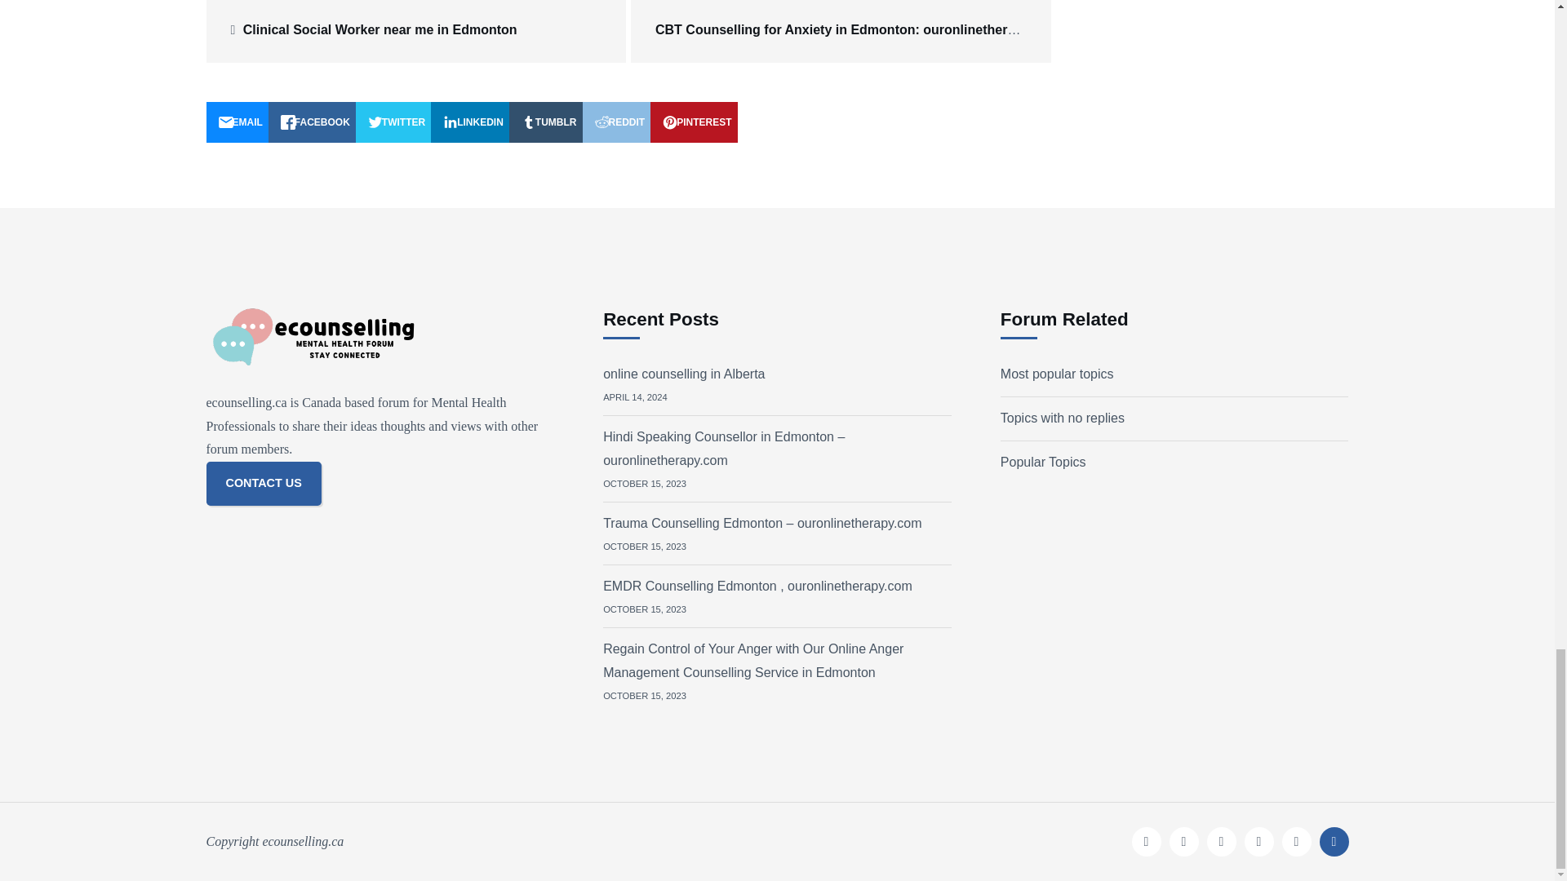 The height and width of the screenshot is (881, 1567). What do you see at coordinates (1334, 842) in the screenshot?
I see `Go to Top` at bounding box center [1334, 842].